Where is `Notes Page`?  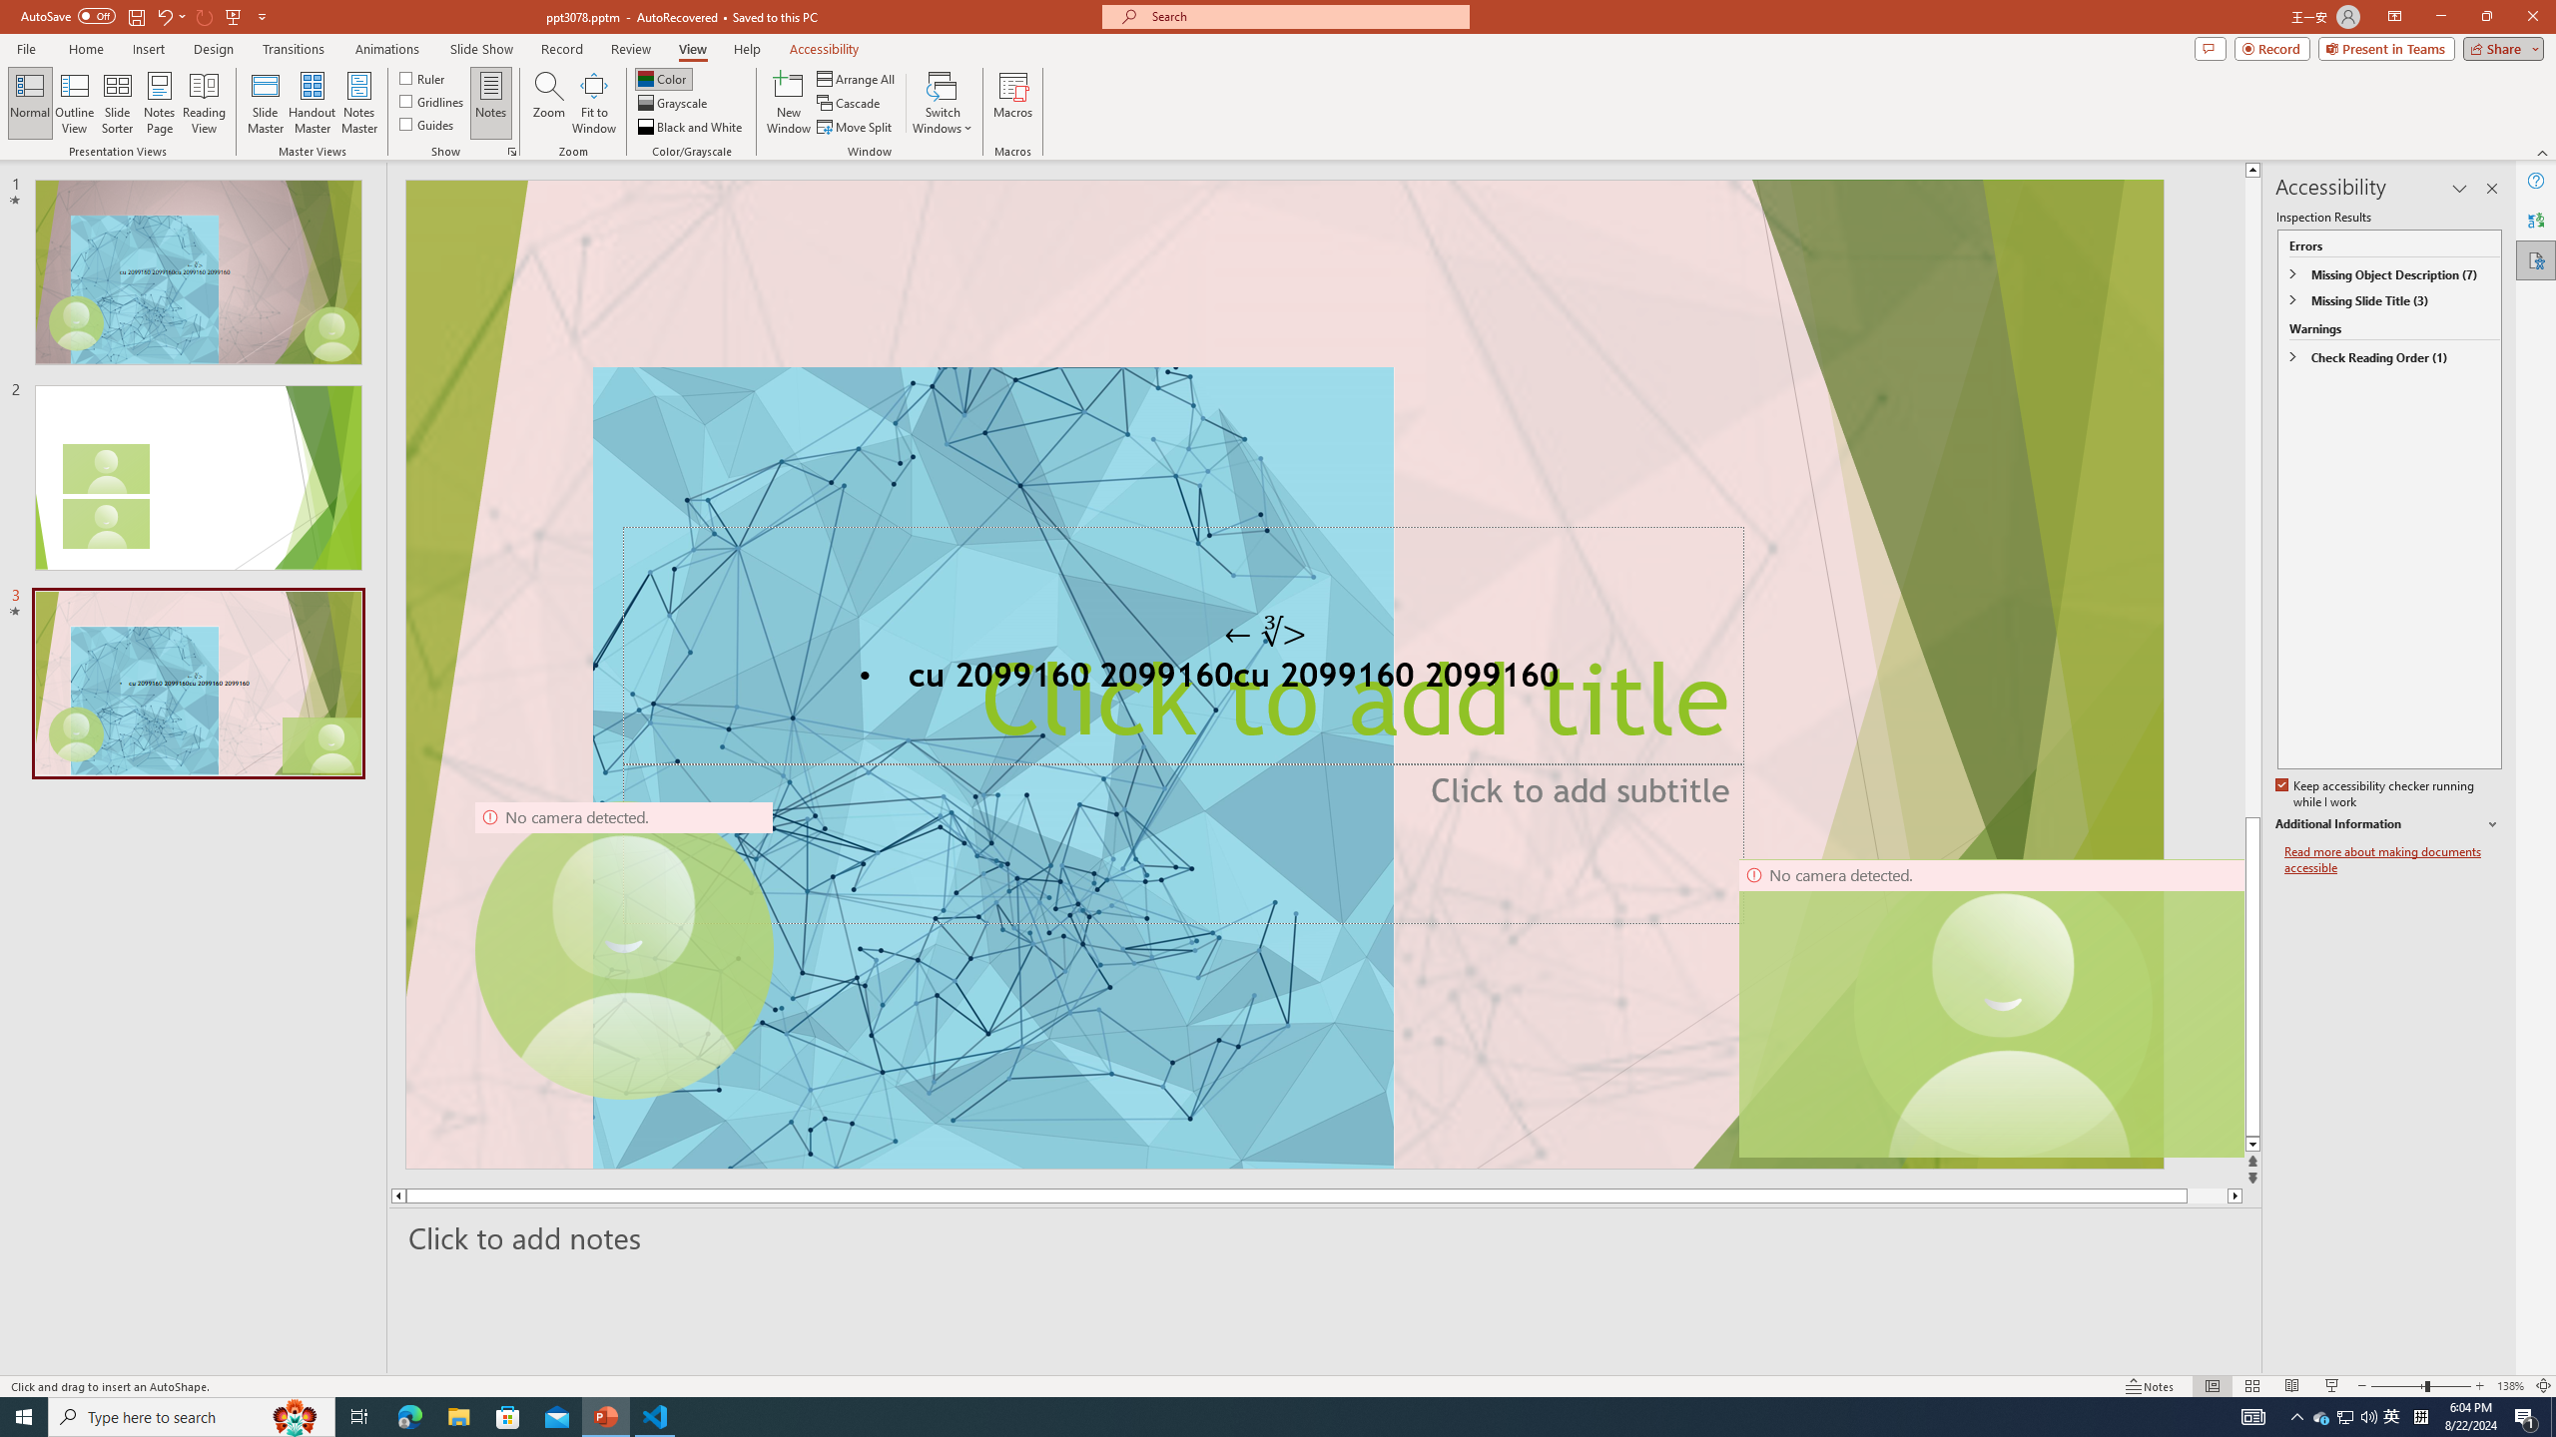 Notes Page is located at coordinates (160, 103).